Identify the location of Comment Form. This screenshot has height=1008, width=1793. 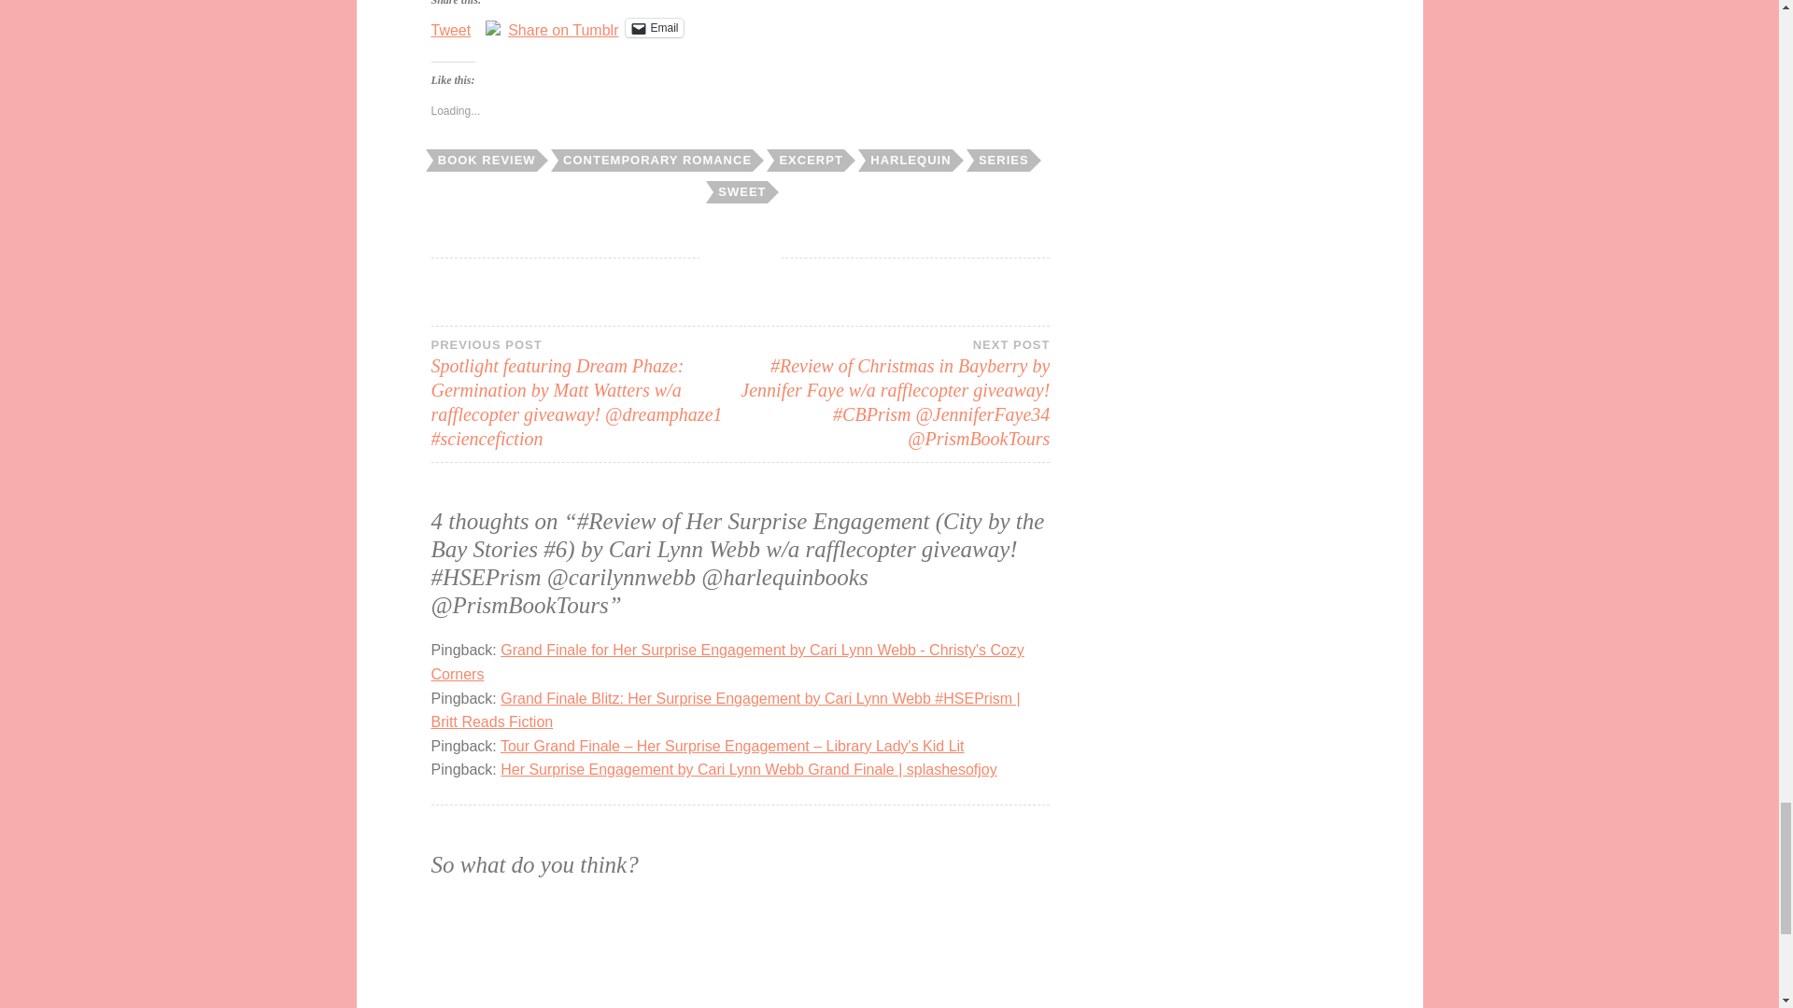
(741, 955).